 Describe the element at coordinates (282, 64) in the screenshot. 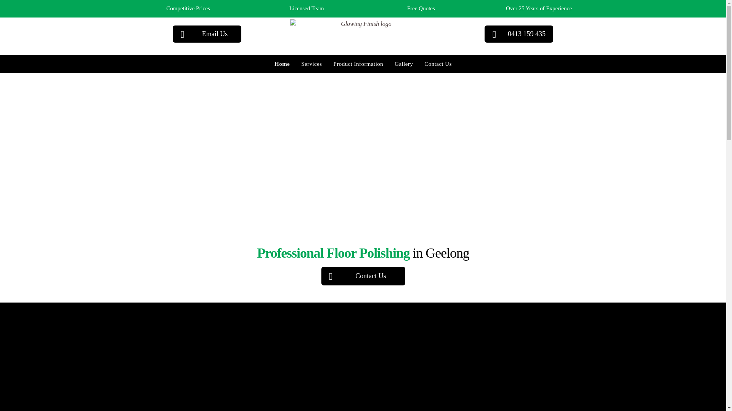

I see `Home` at that location.